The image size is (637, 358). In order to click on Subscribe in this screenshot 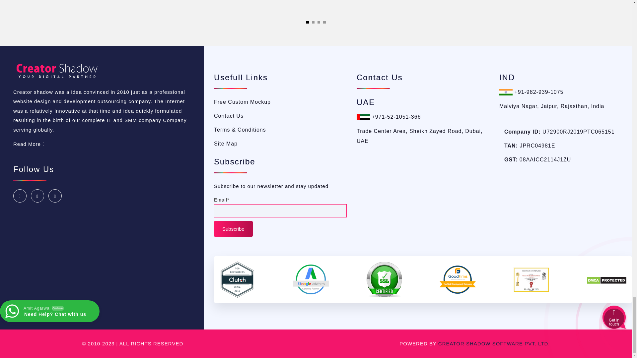, I will do `click(234, 229)`.